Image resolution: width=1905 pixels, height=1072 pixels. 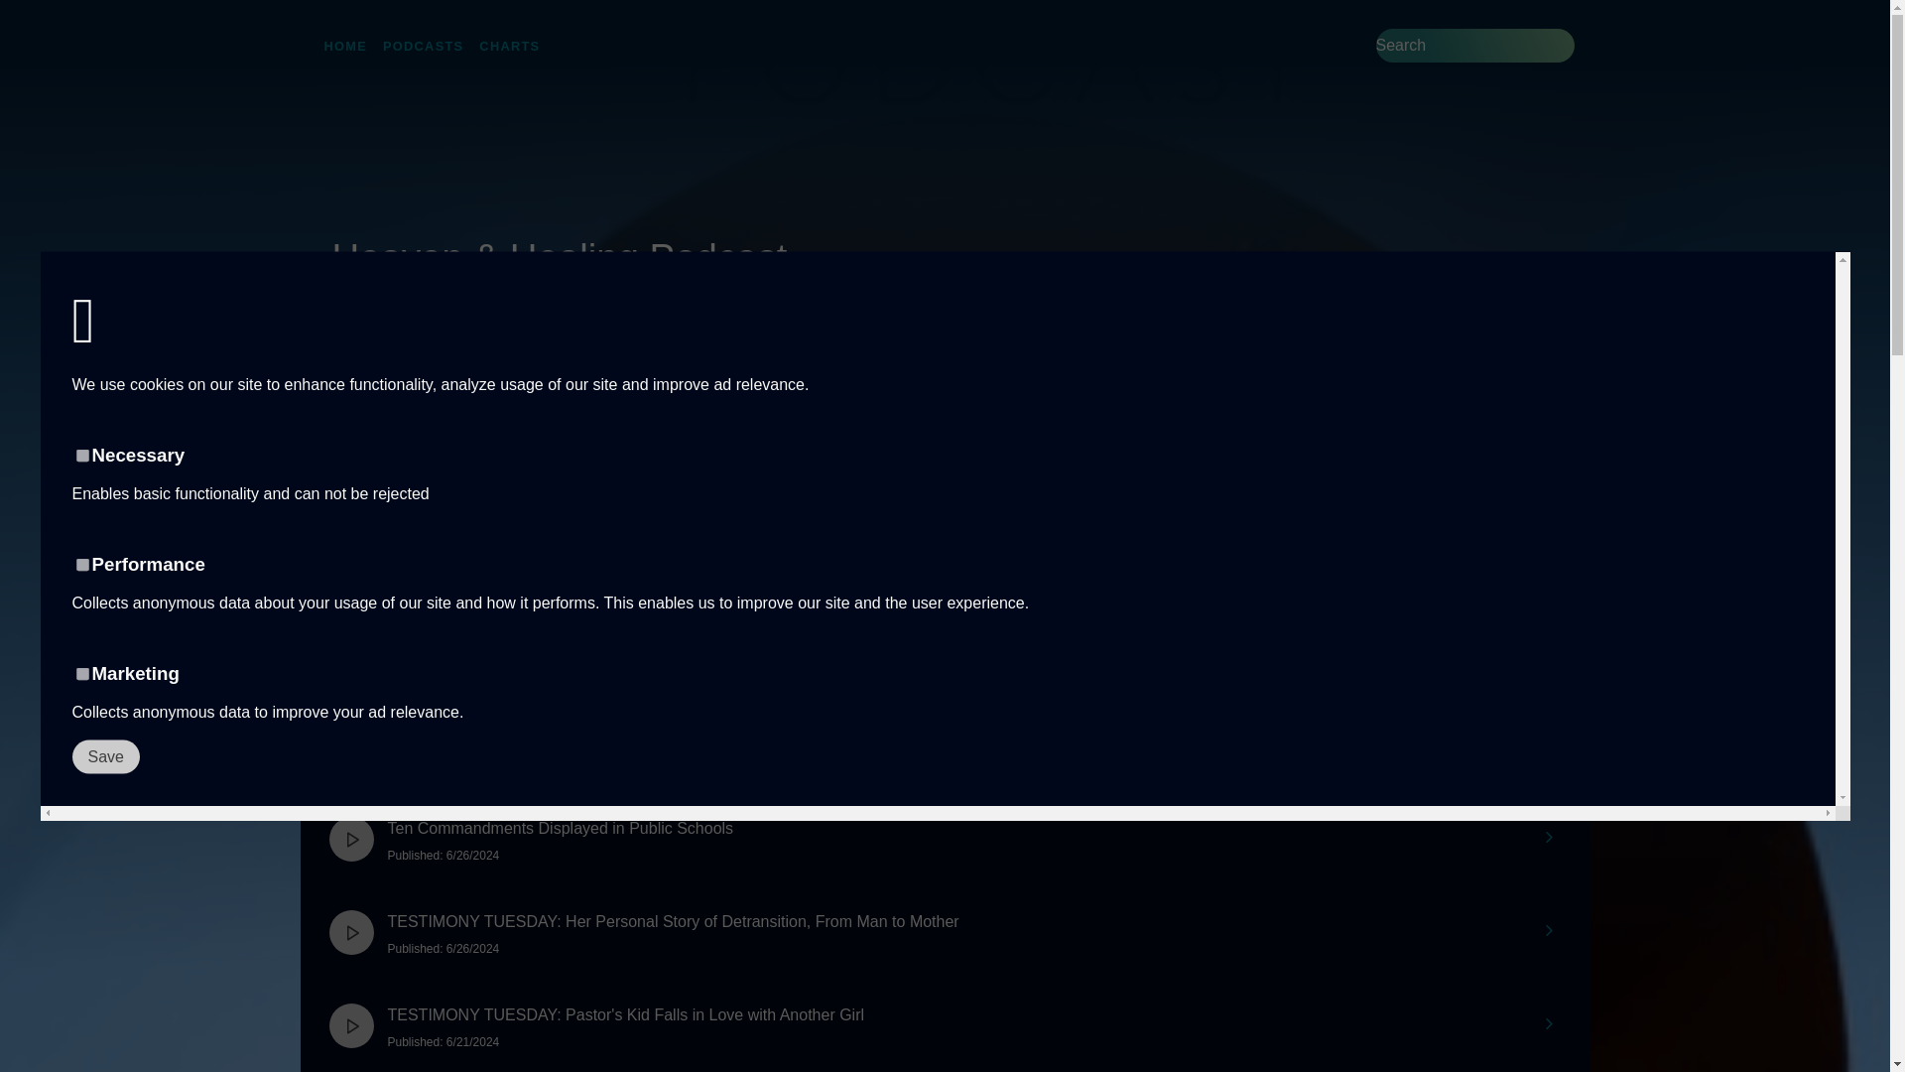 What do you see at coordinates (509, 46) in the screenshot?
I see `CHARTS` at bounding box center [509, 46].